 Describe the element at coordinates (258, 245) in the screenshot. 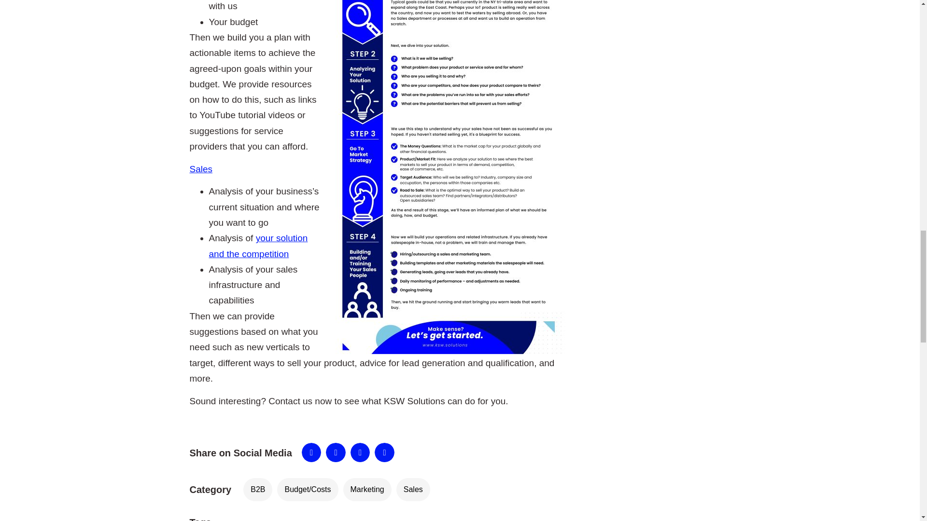

I see `your solution and the competition` at that location.